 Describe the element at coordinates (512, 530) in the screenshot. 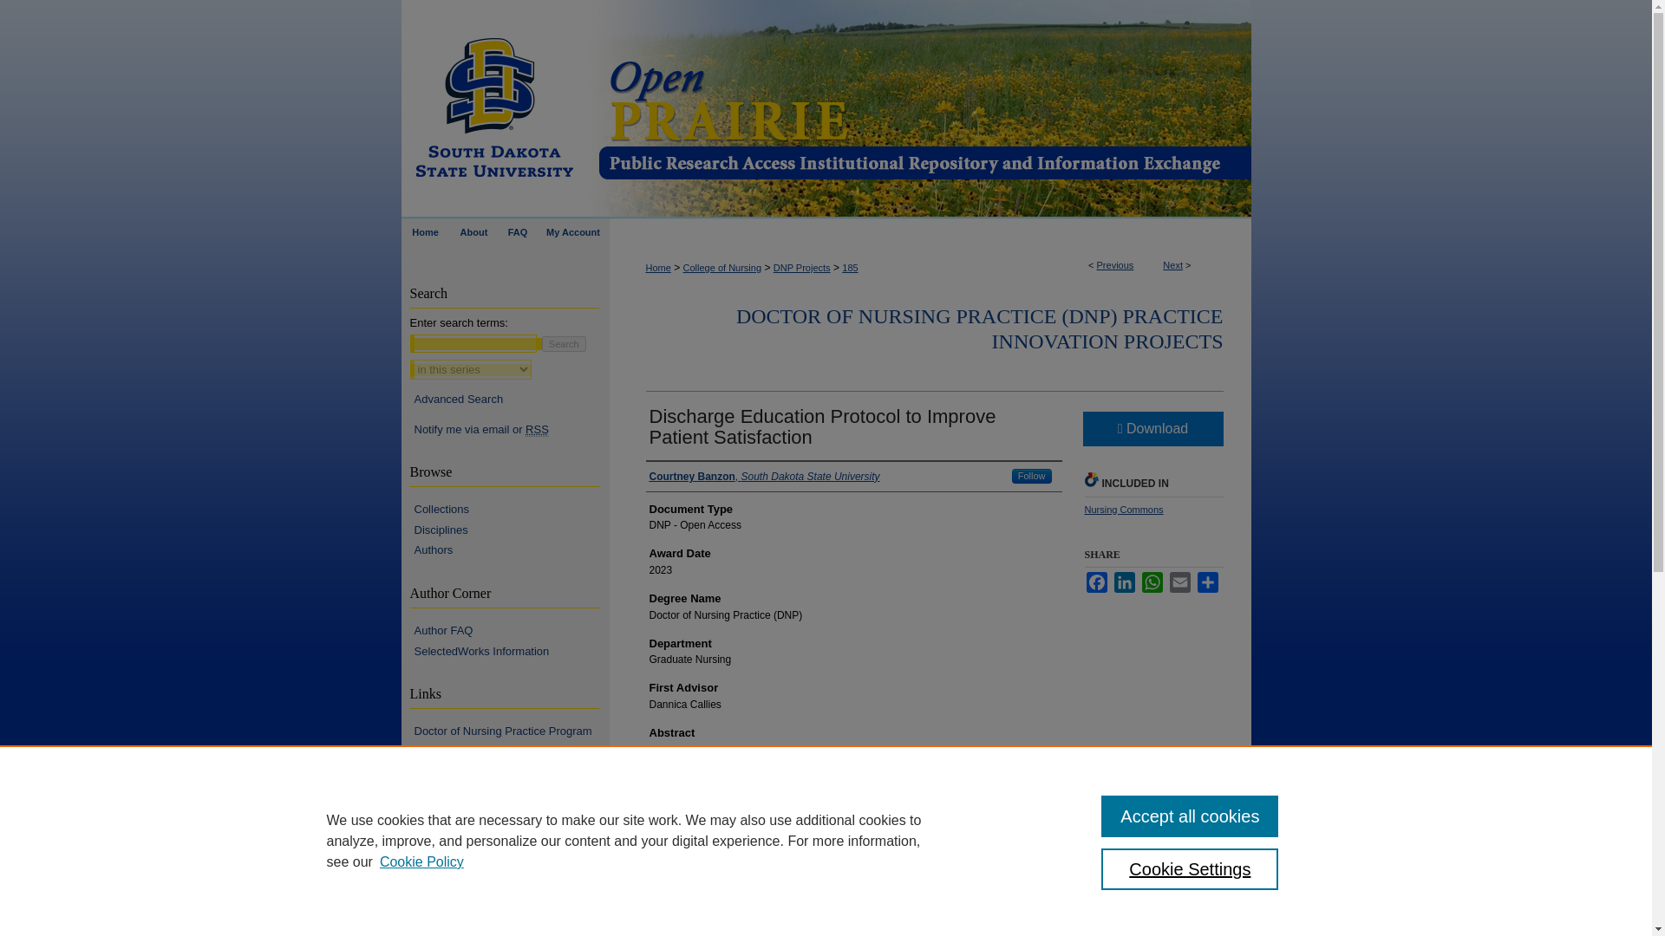

I see `Disciplines` at that location.